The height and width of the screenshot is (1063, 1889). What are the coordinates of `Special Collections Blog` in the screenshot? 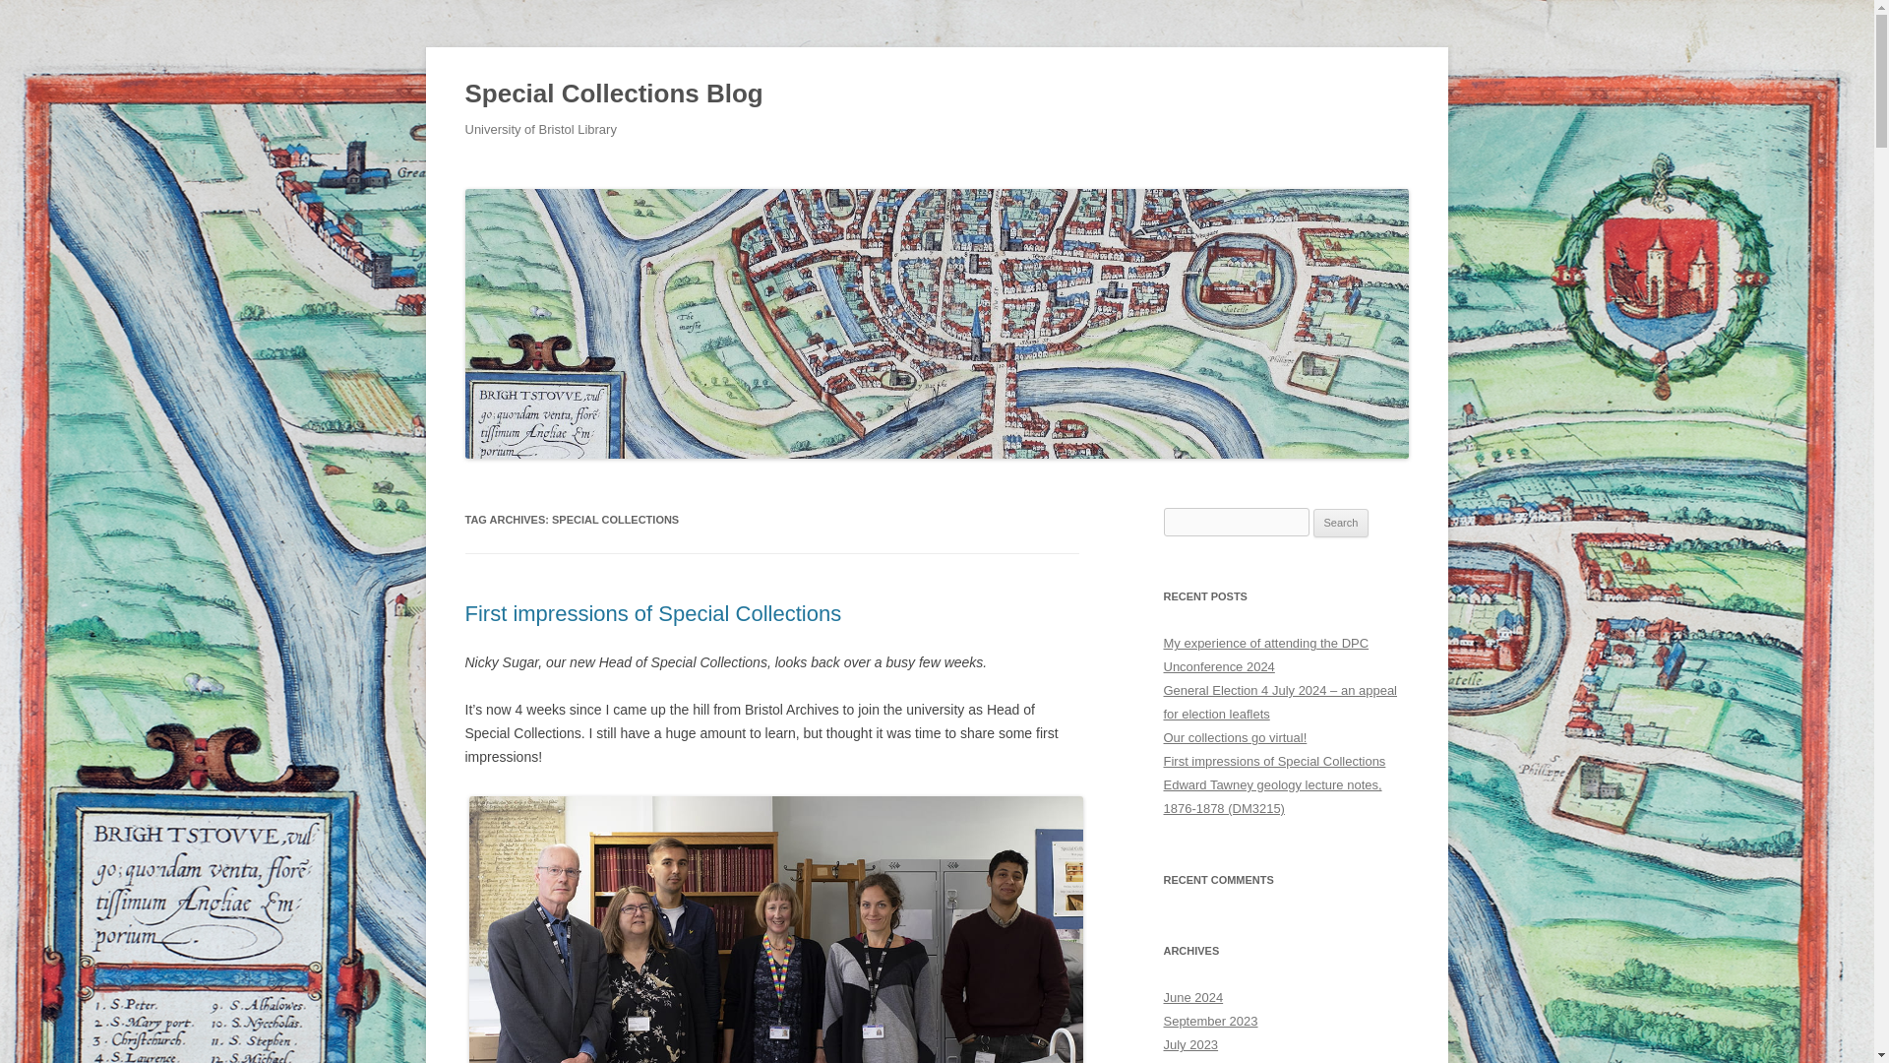 It's located at (614, 94).